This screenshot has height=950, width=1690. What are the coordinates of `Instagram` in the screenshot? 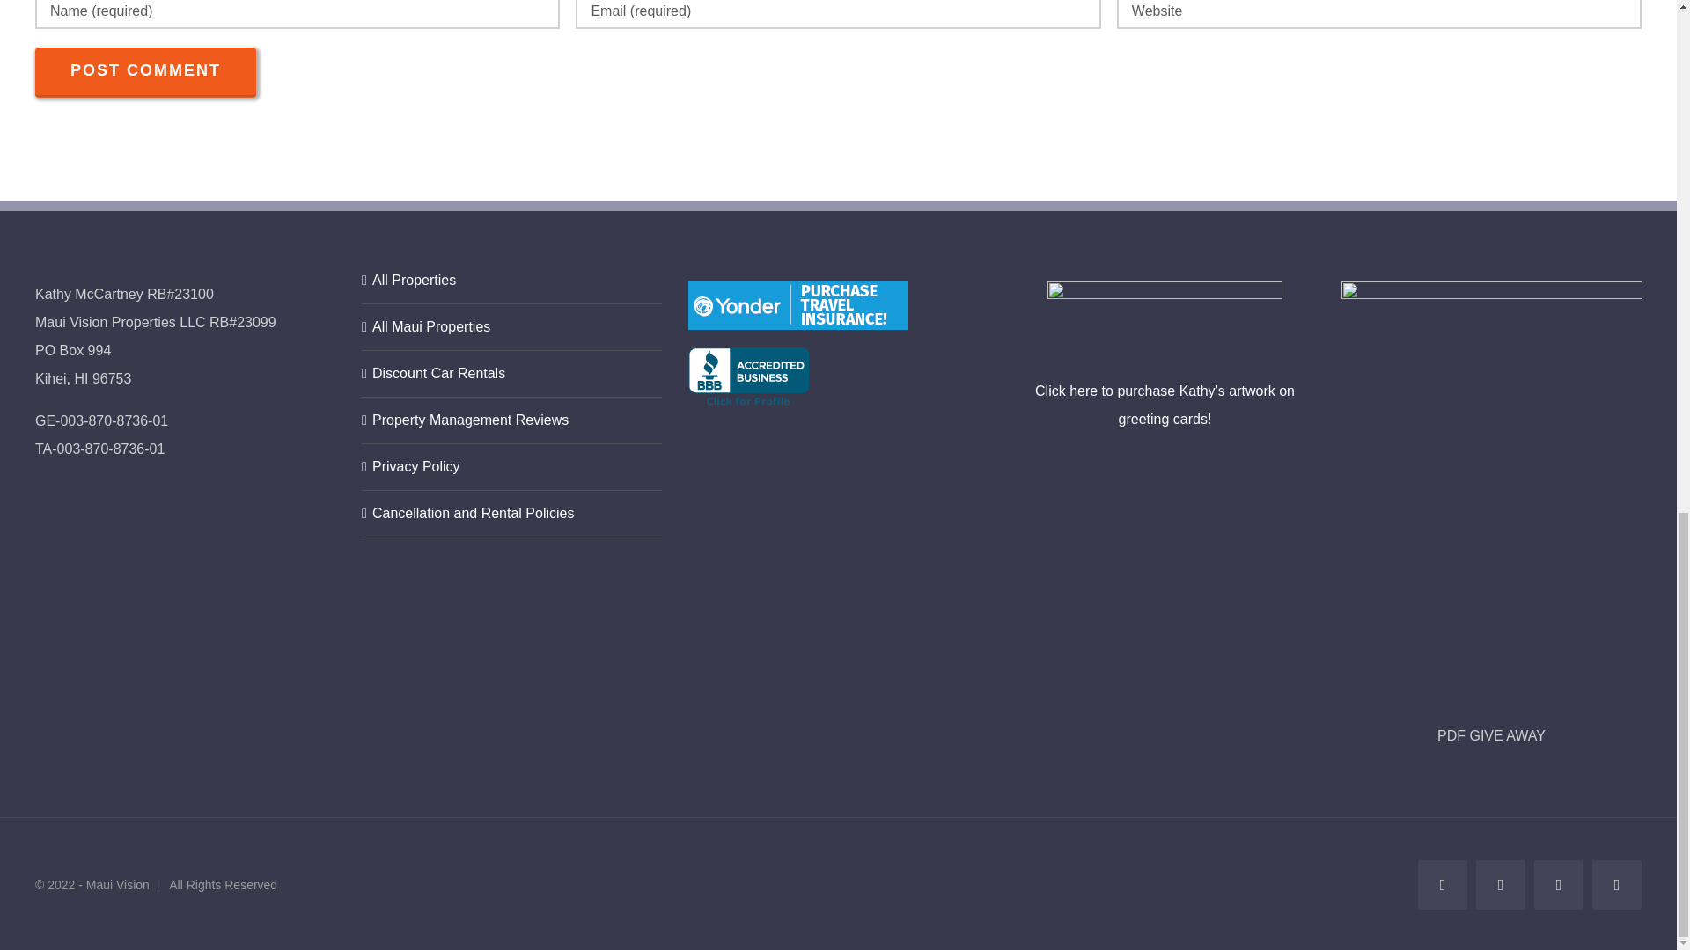 It's located at (1616, 885).